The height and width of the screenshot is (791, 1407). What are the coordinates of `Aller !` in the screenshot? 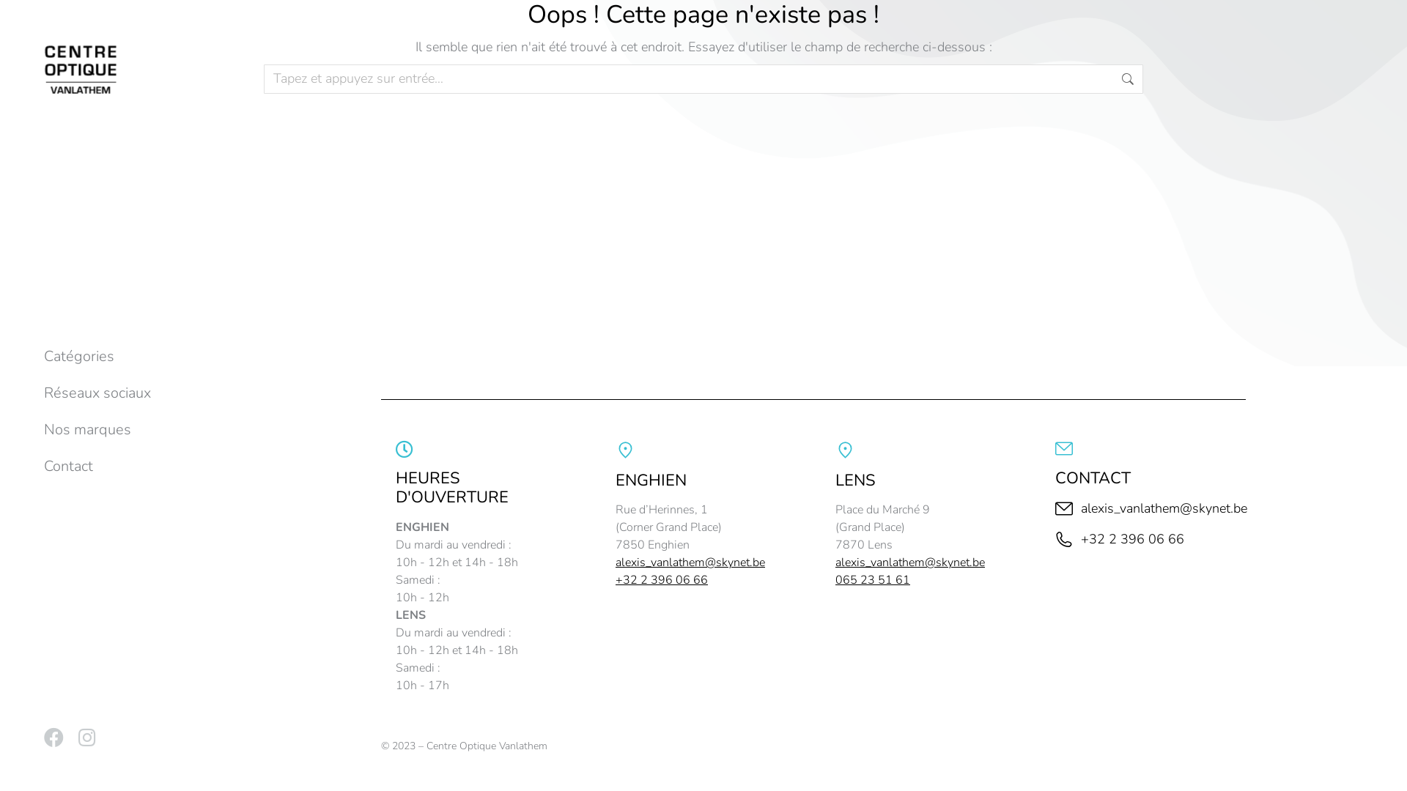 It's located at (1167, 77).